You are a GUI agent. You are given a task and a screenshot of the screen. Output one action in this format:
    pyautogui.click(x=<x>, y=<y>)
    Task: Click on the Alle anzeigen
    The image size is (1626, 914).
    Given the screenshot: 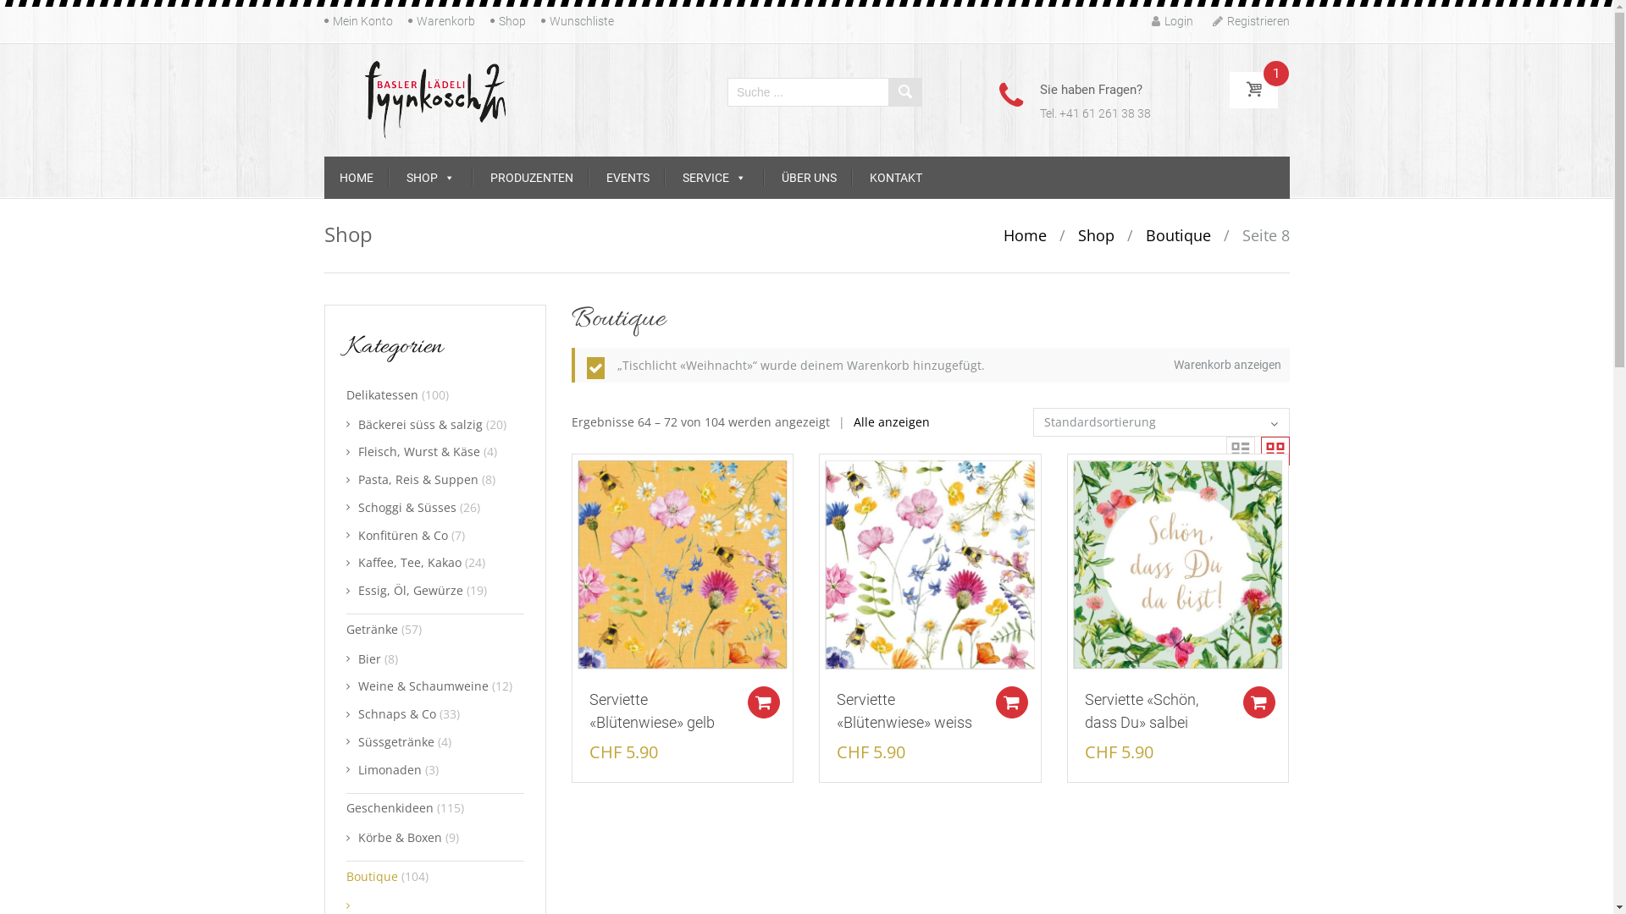 What is the action you would take?
    pyautogui.click(x=879, y=422)
    